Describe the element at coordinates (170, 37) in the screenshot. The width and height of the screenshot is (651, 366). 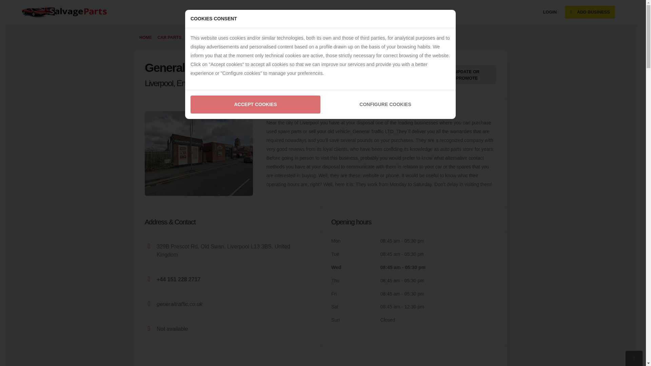
I see `CAR PARTS` at that location.